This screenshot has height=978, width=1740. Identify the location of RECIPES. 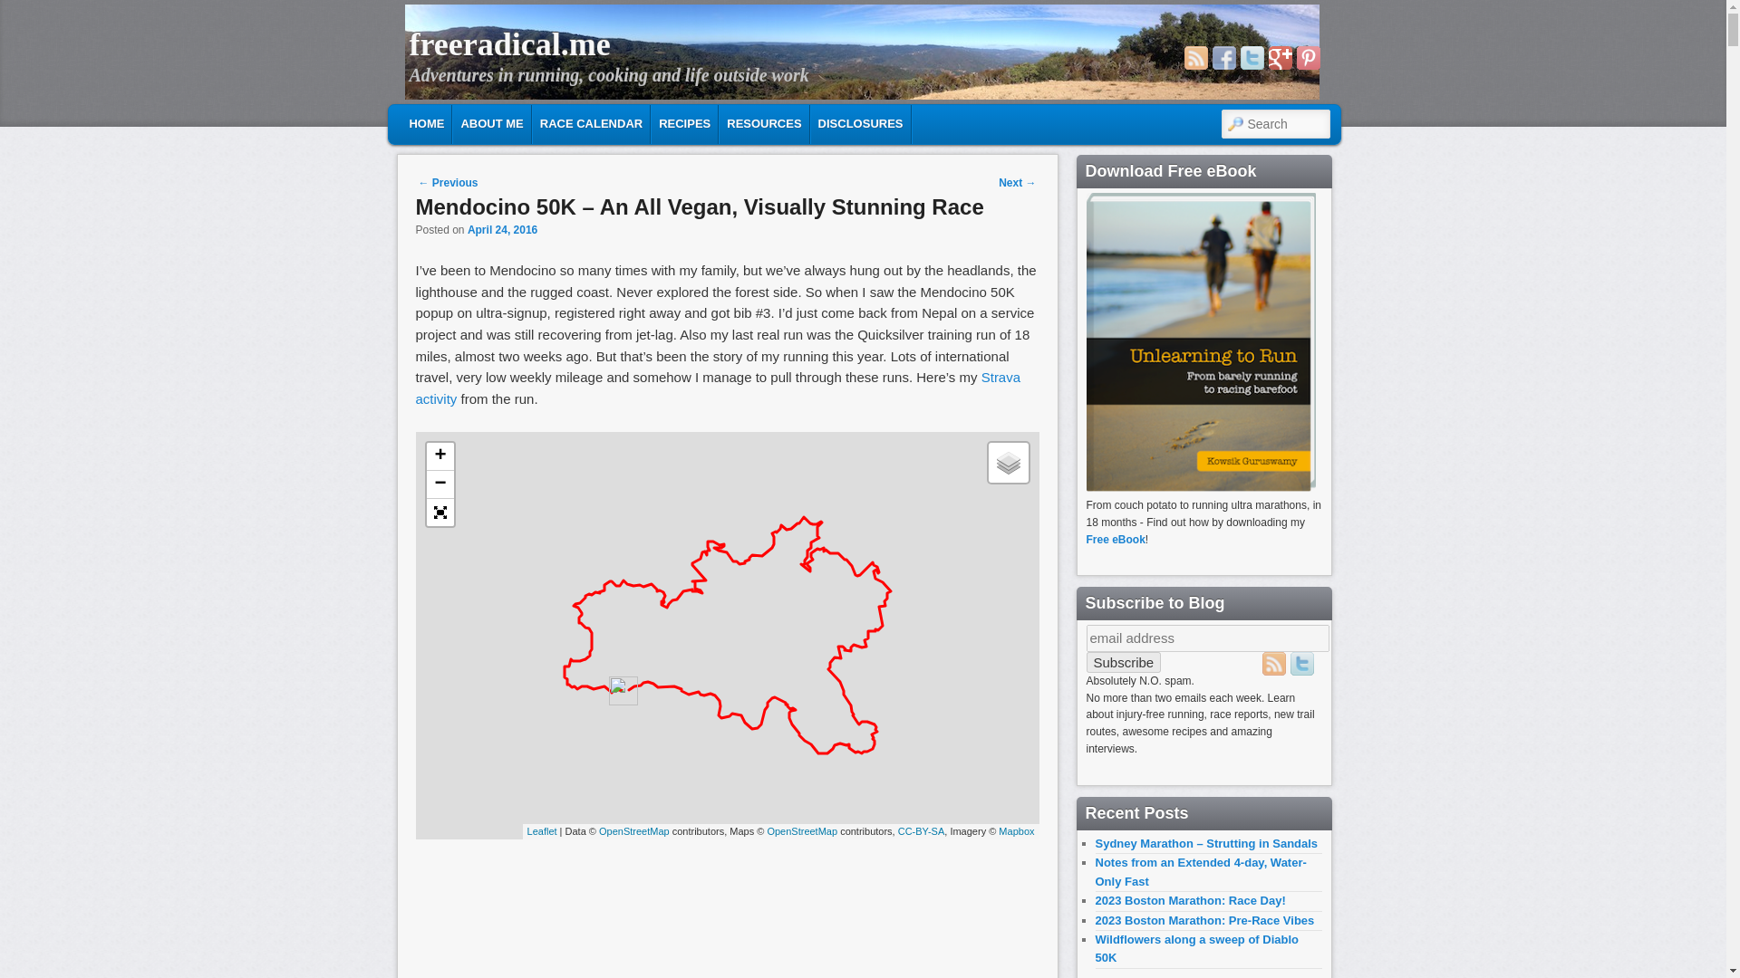
(683, 123).